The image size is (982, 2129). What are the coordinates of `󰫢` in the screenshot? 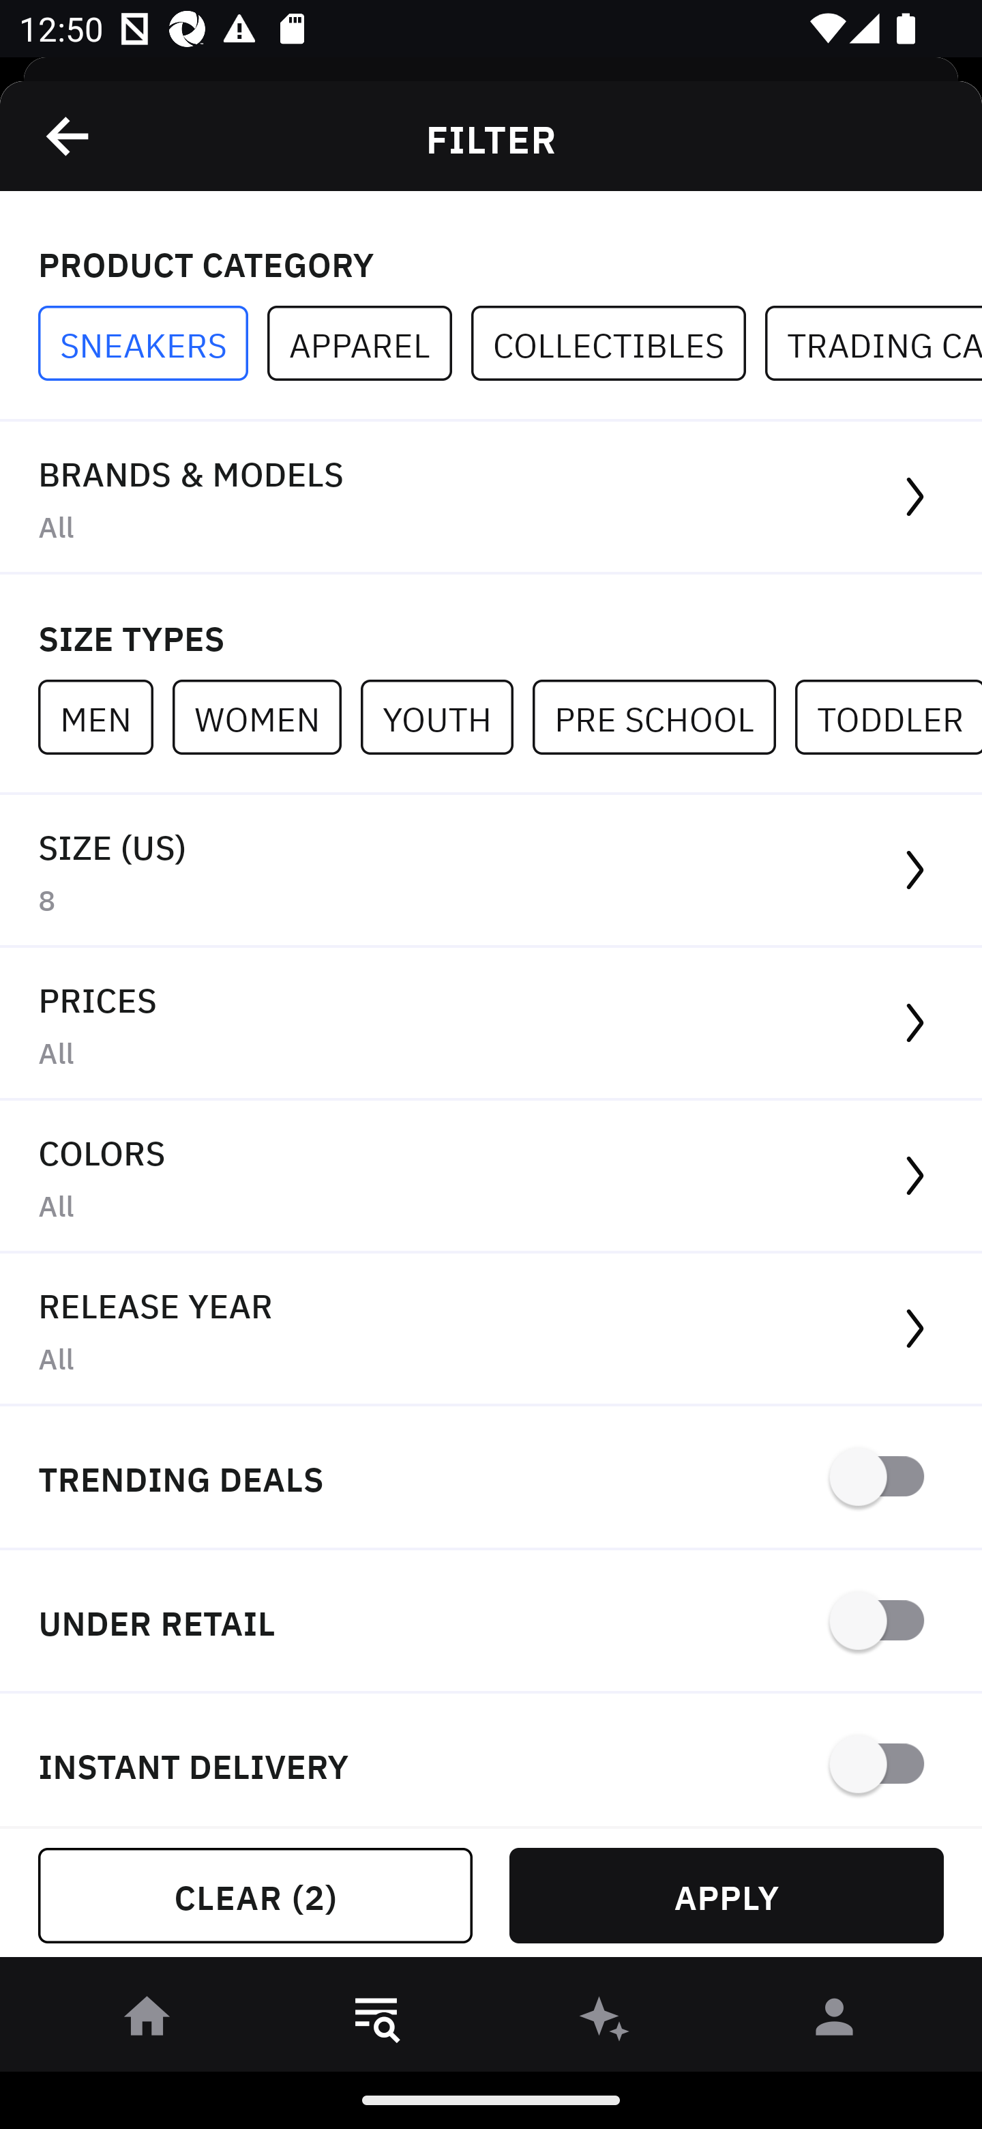 It's located at (606, 2021).